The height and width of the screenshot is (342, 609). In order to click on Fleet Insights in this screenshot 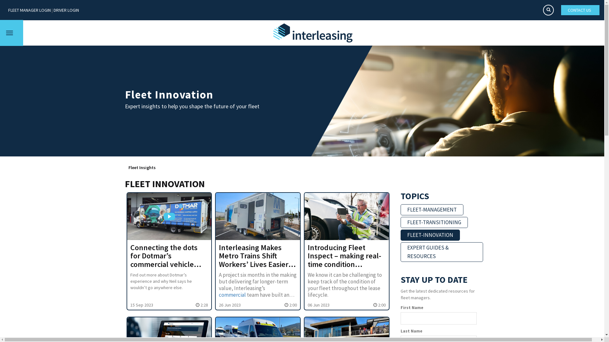, I will do `click(141, 168)`.